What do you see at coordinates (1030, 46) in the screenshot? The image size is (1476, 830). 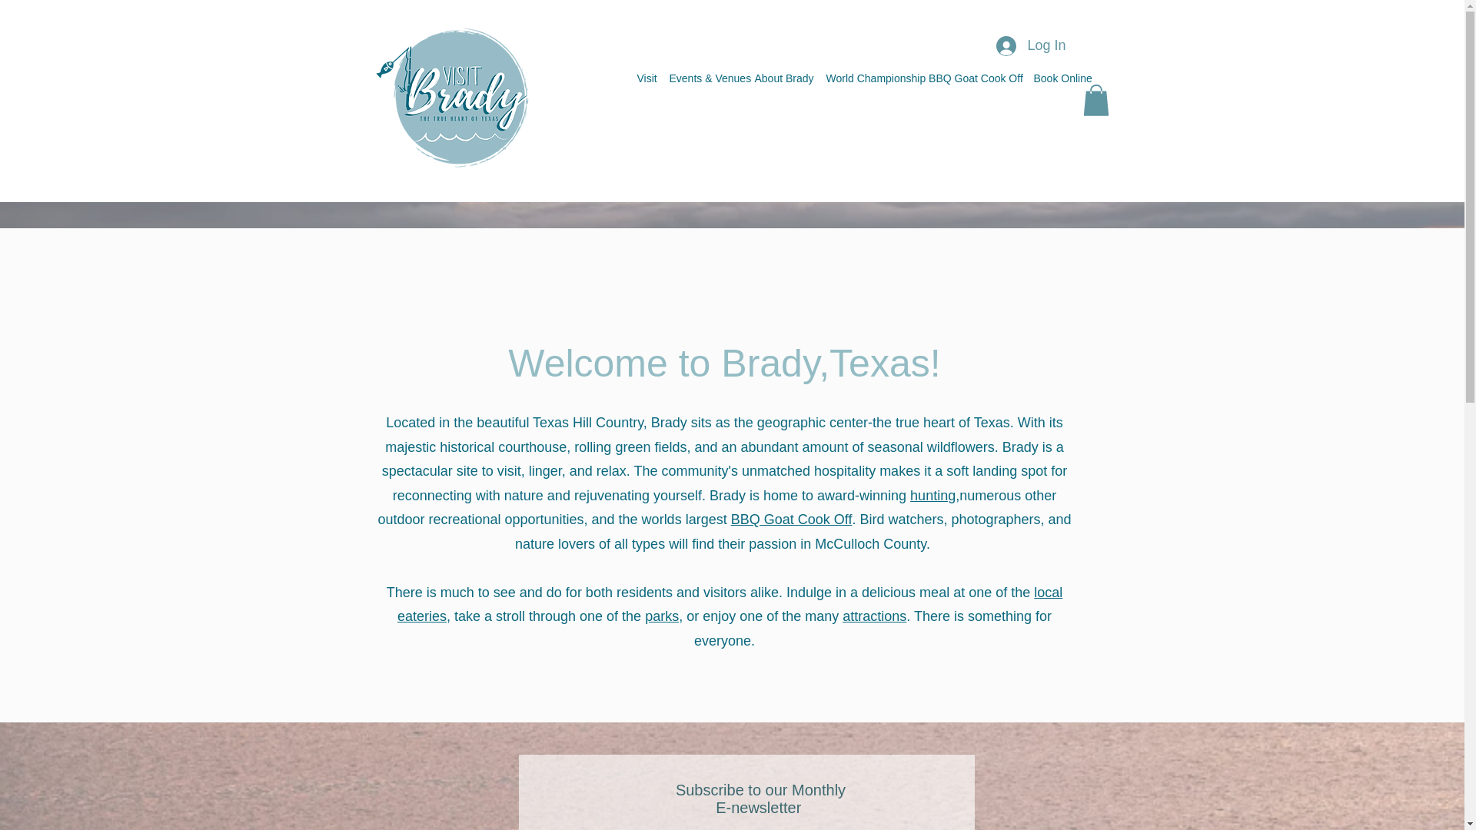 I see `Log In` at bounding box center [1030, 46].